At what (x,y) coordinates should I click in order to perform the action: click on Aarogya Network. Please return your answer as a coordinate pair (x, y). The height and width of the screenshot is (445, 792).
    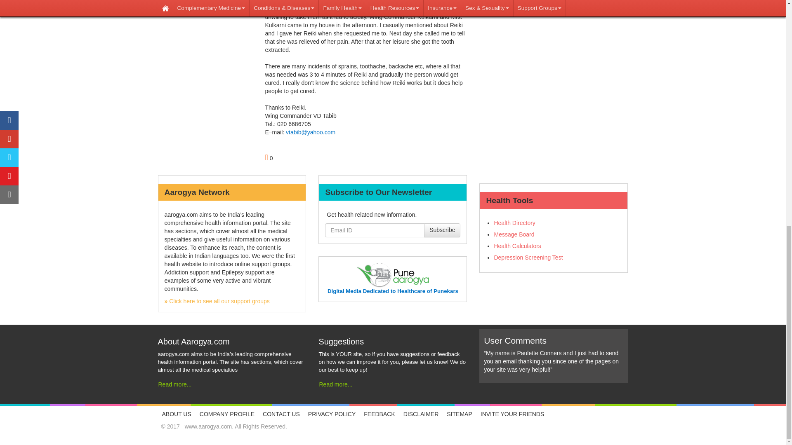
    Looking at the image, I should click on (216, 301).